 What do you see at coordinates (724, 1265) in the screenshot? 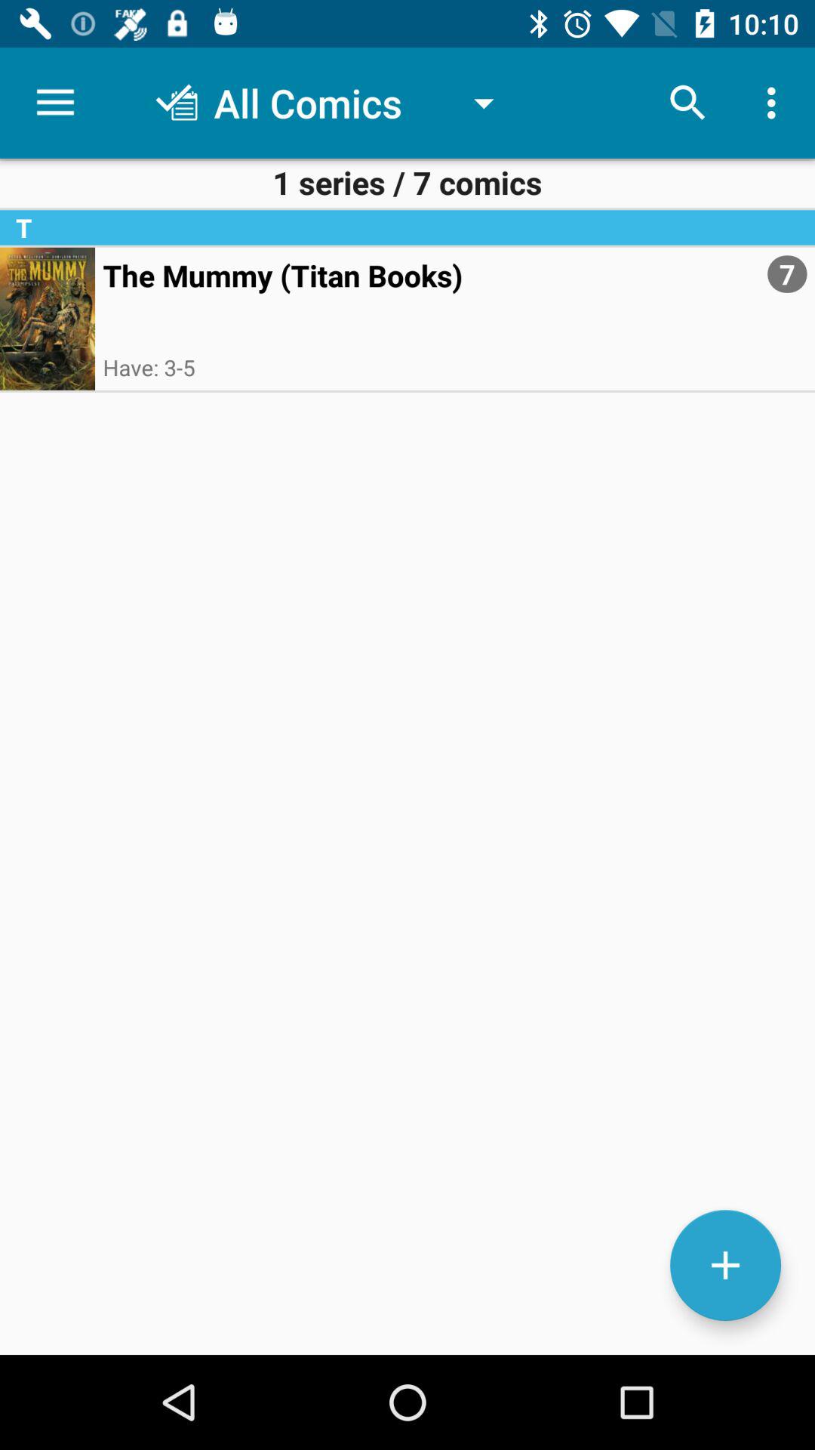
I see `click on the bottom right corner icon` at bounding box center [724, 1265].